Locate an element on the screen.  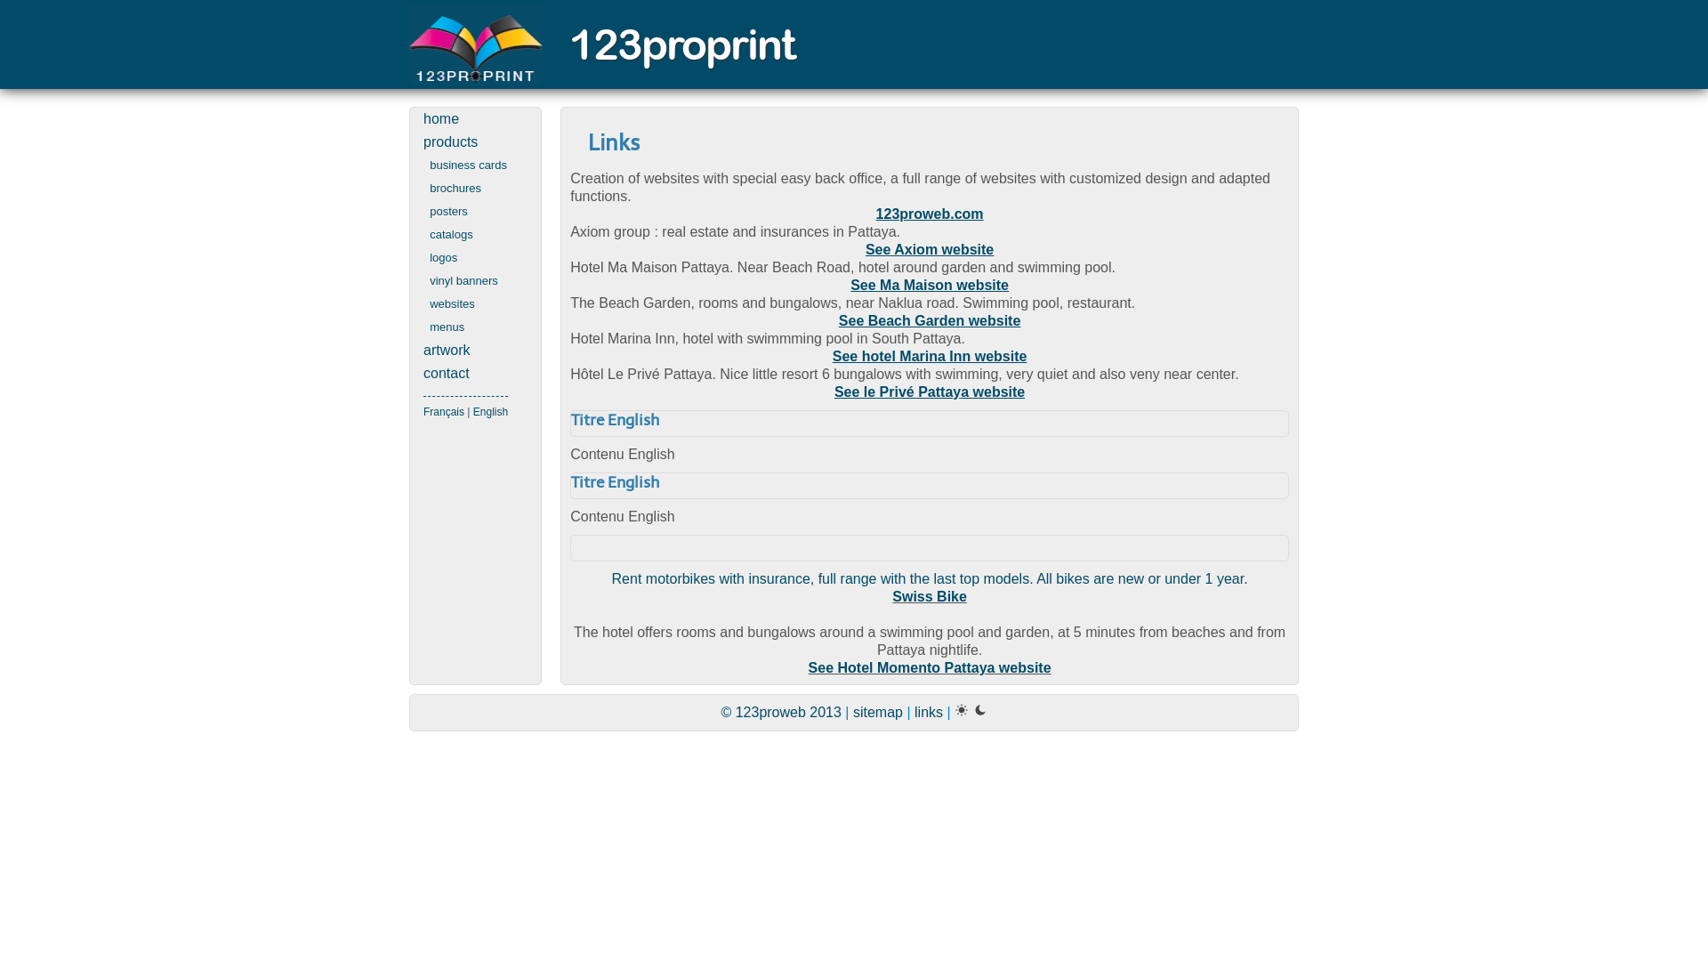
See Hotel Momento Pattaya website is located at coordinates (931, 667).